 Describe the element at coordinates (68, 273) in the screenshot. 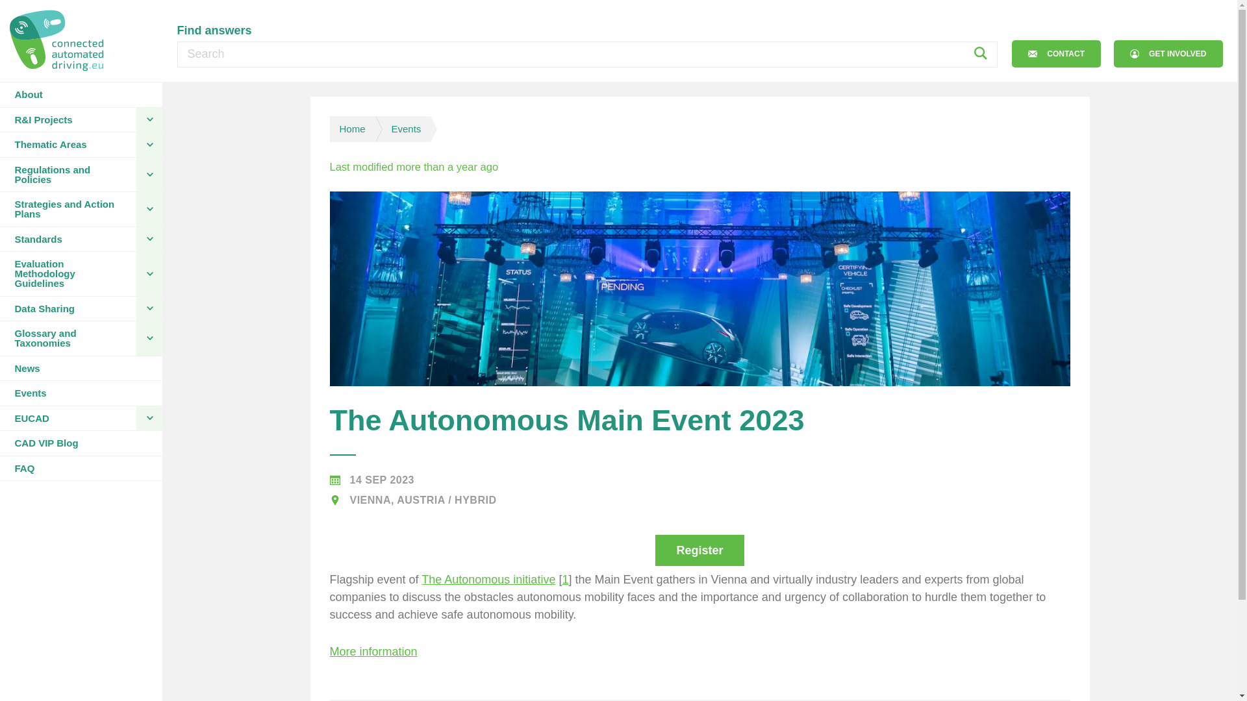

I see `Evaluation Methodology Guidelines` at that location.